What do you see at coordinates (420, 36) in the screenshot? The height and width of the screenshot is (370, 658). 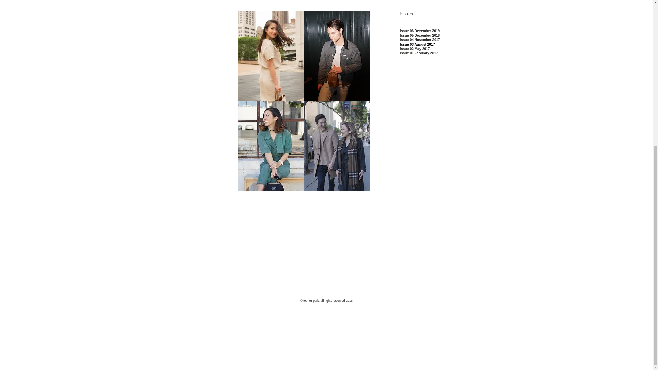 I see `Issue 05 December 2018` at bounding box center [420, 36].